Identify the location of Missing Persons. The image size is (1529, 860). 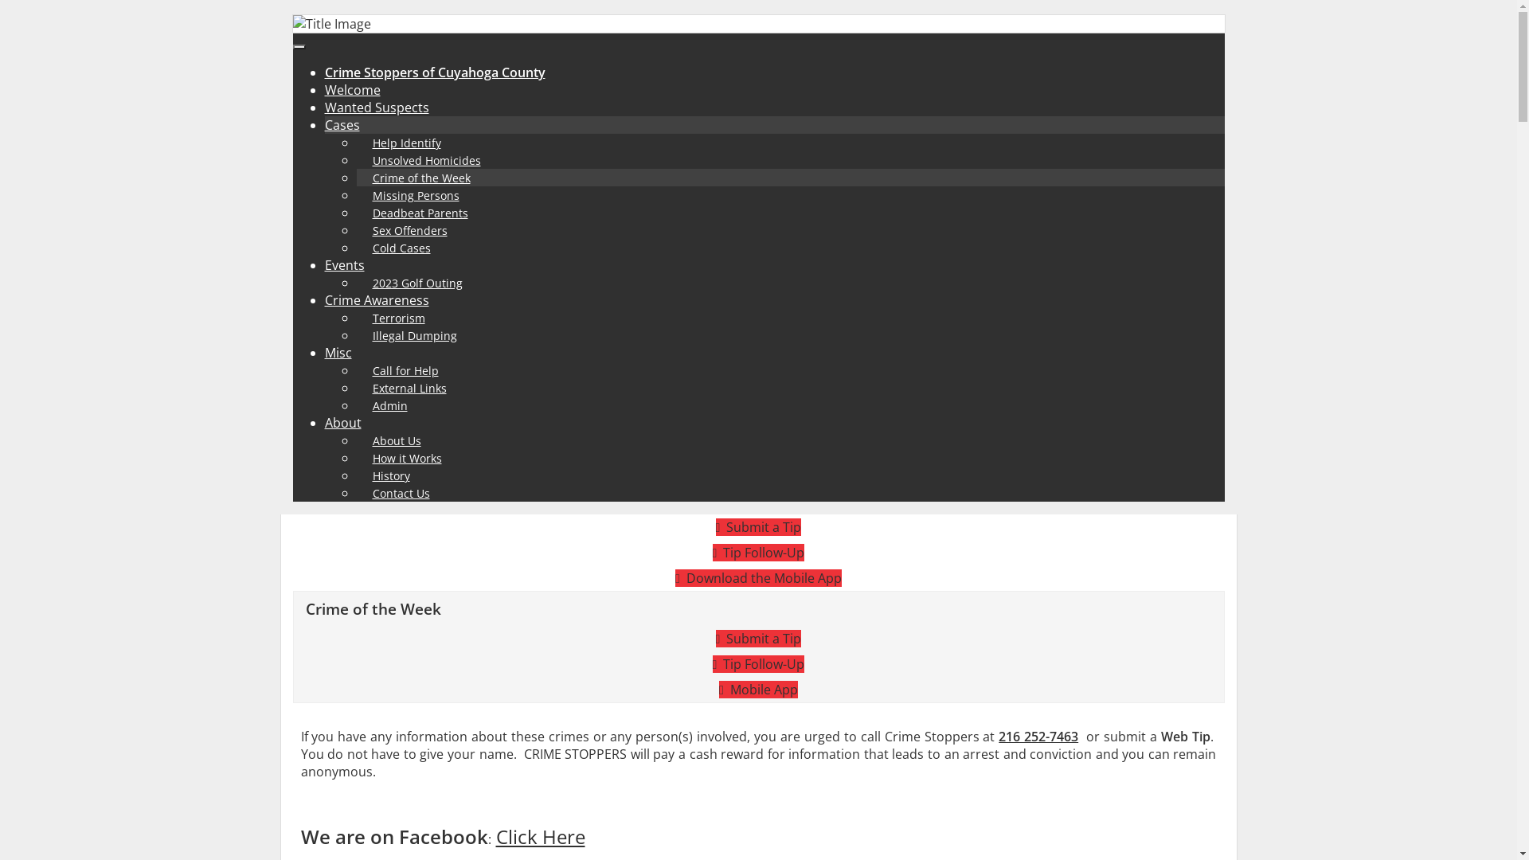
(416, 196).